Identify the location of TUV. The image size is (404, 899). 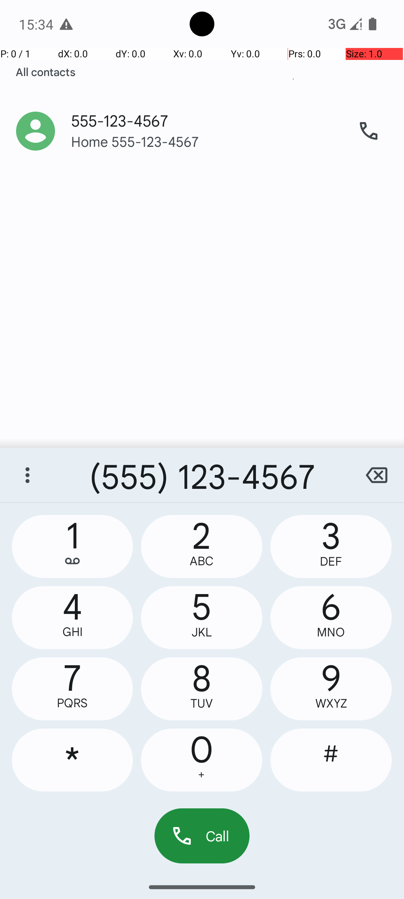
(201, 703).